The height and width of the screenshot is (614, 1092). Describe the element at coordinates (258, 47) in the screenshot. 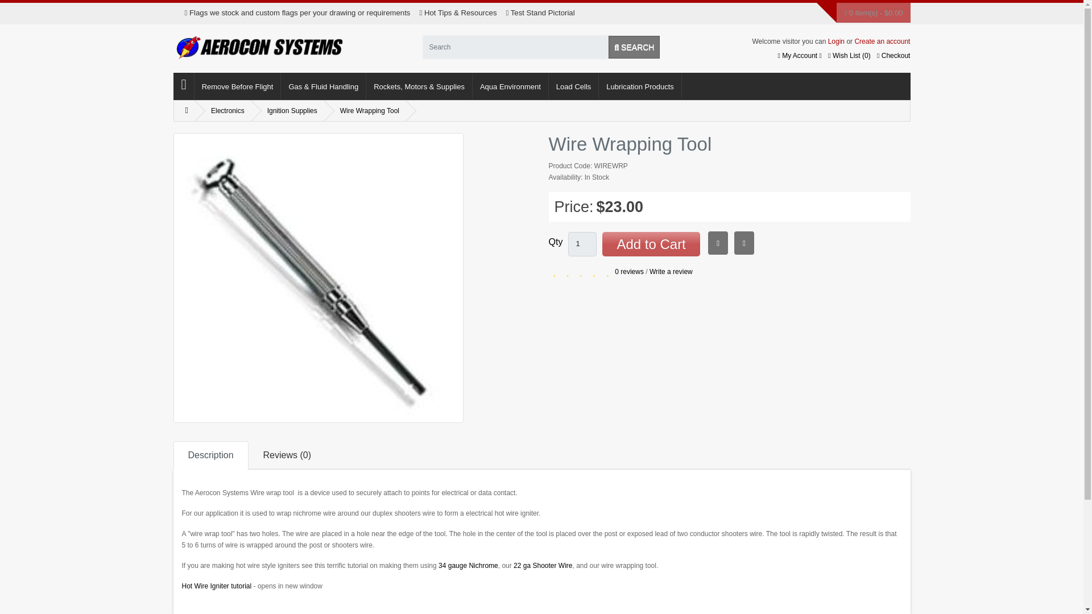

I see `Aerocon Systems` at that location.